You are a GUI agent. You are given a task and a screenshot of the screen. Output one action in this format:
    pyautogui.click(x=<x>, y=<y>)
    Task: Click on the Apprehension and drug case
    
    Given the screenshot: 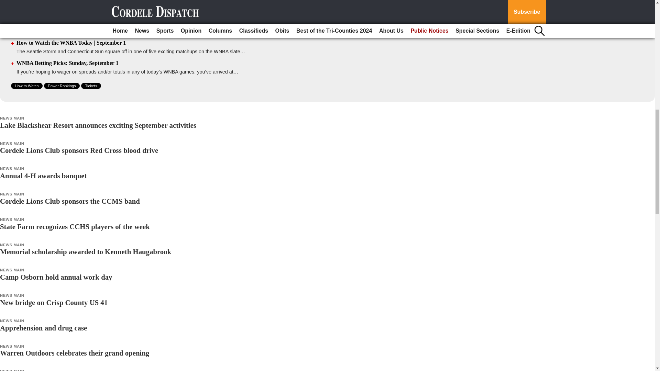 What is the action you would take?
    pyautogui.click(x=43, y=328)
    